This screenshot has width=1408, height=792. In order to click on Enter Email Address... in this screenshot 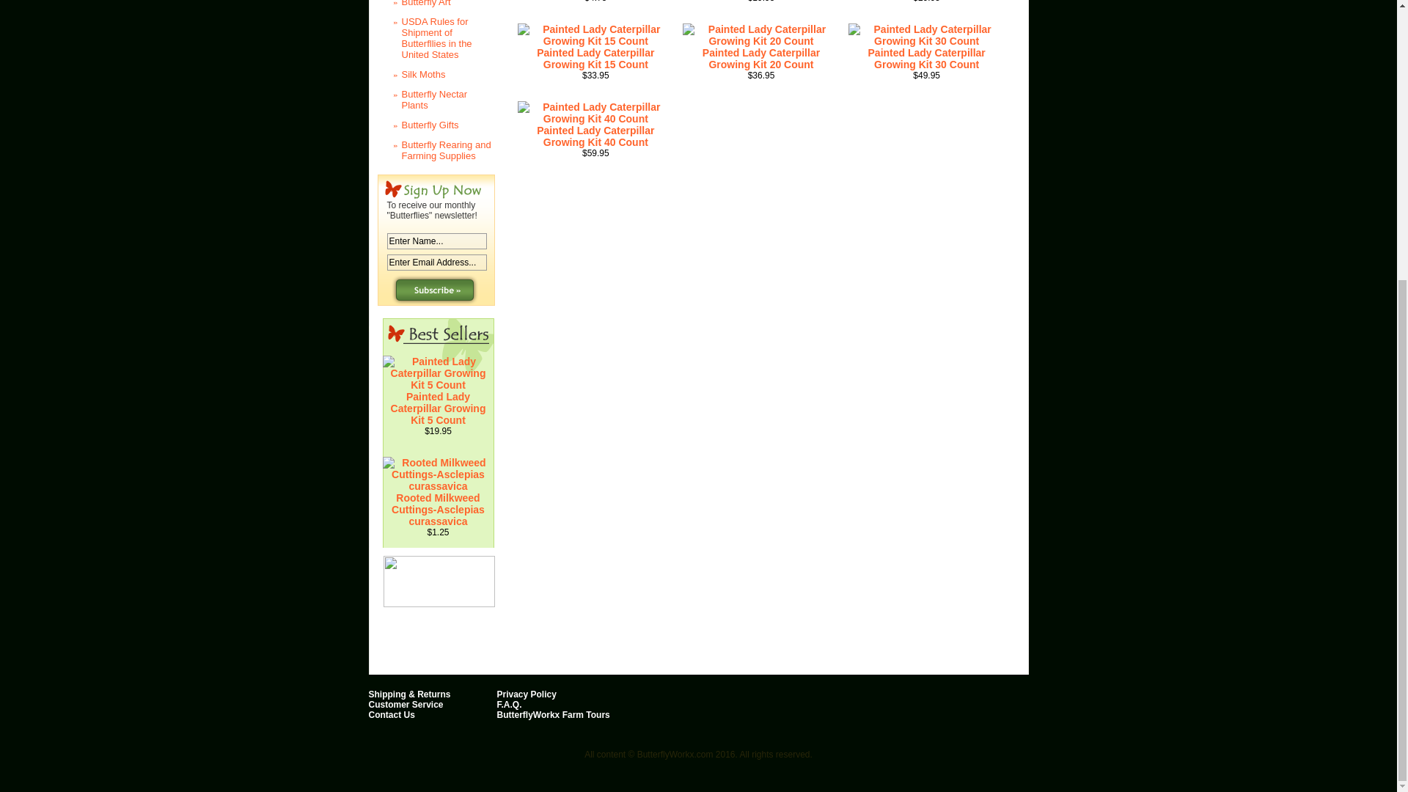, I will do `click(437, 263)`.